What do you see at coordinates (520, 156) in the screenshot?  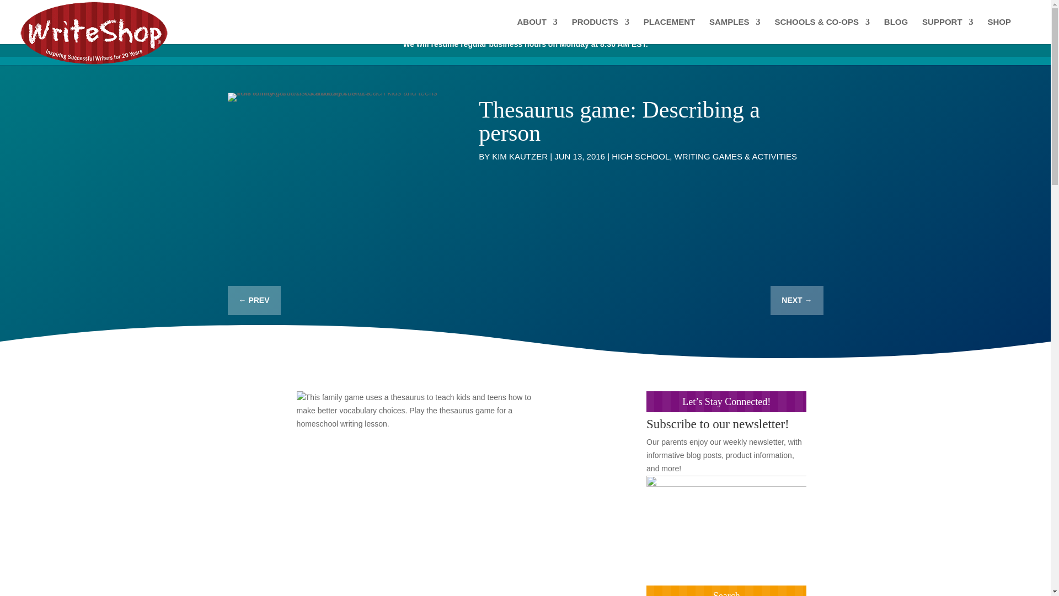 I see `Posts by Kim Kautzer` at bounding box center [520, 156].